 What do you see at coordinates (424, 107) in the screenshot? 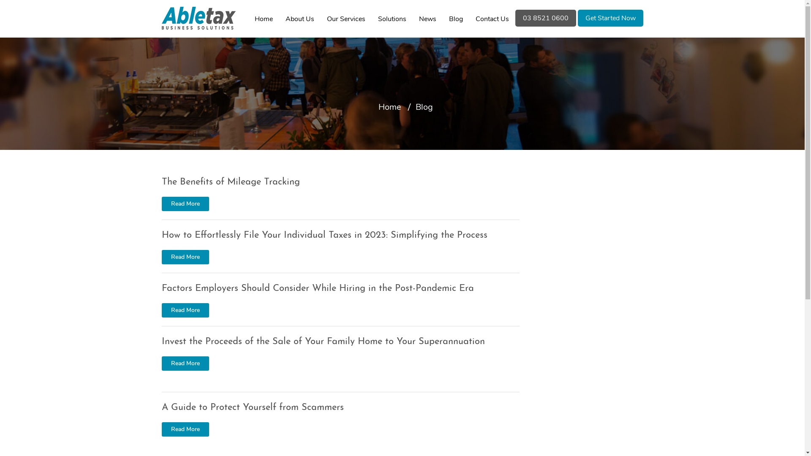
I see `Blog` at bounding box center [424, 107].